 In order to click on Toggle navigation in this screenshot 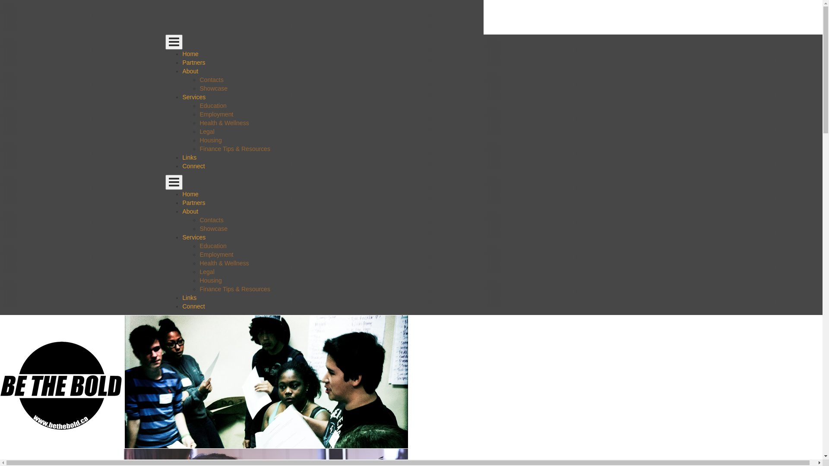, I will do `click(174, 42)`.